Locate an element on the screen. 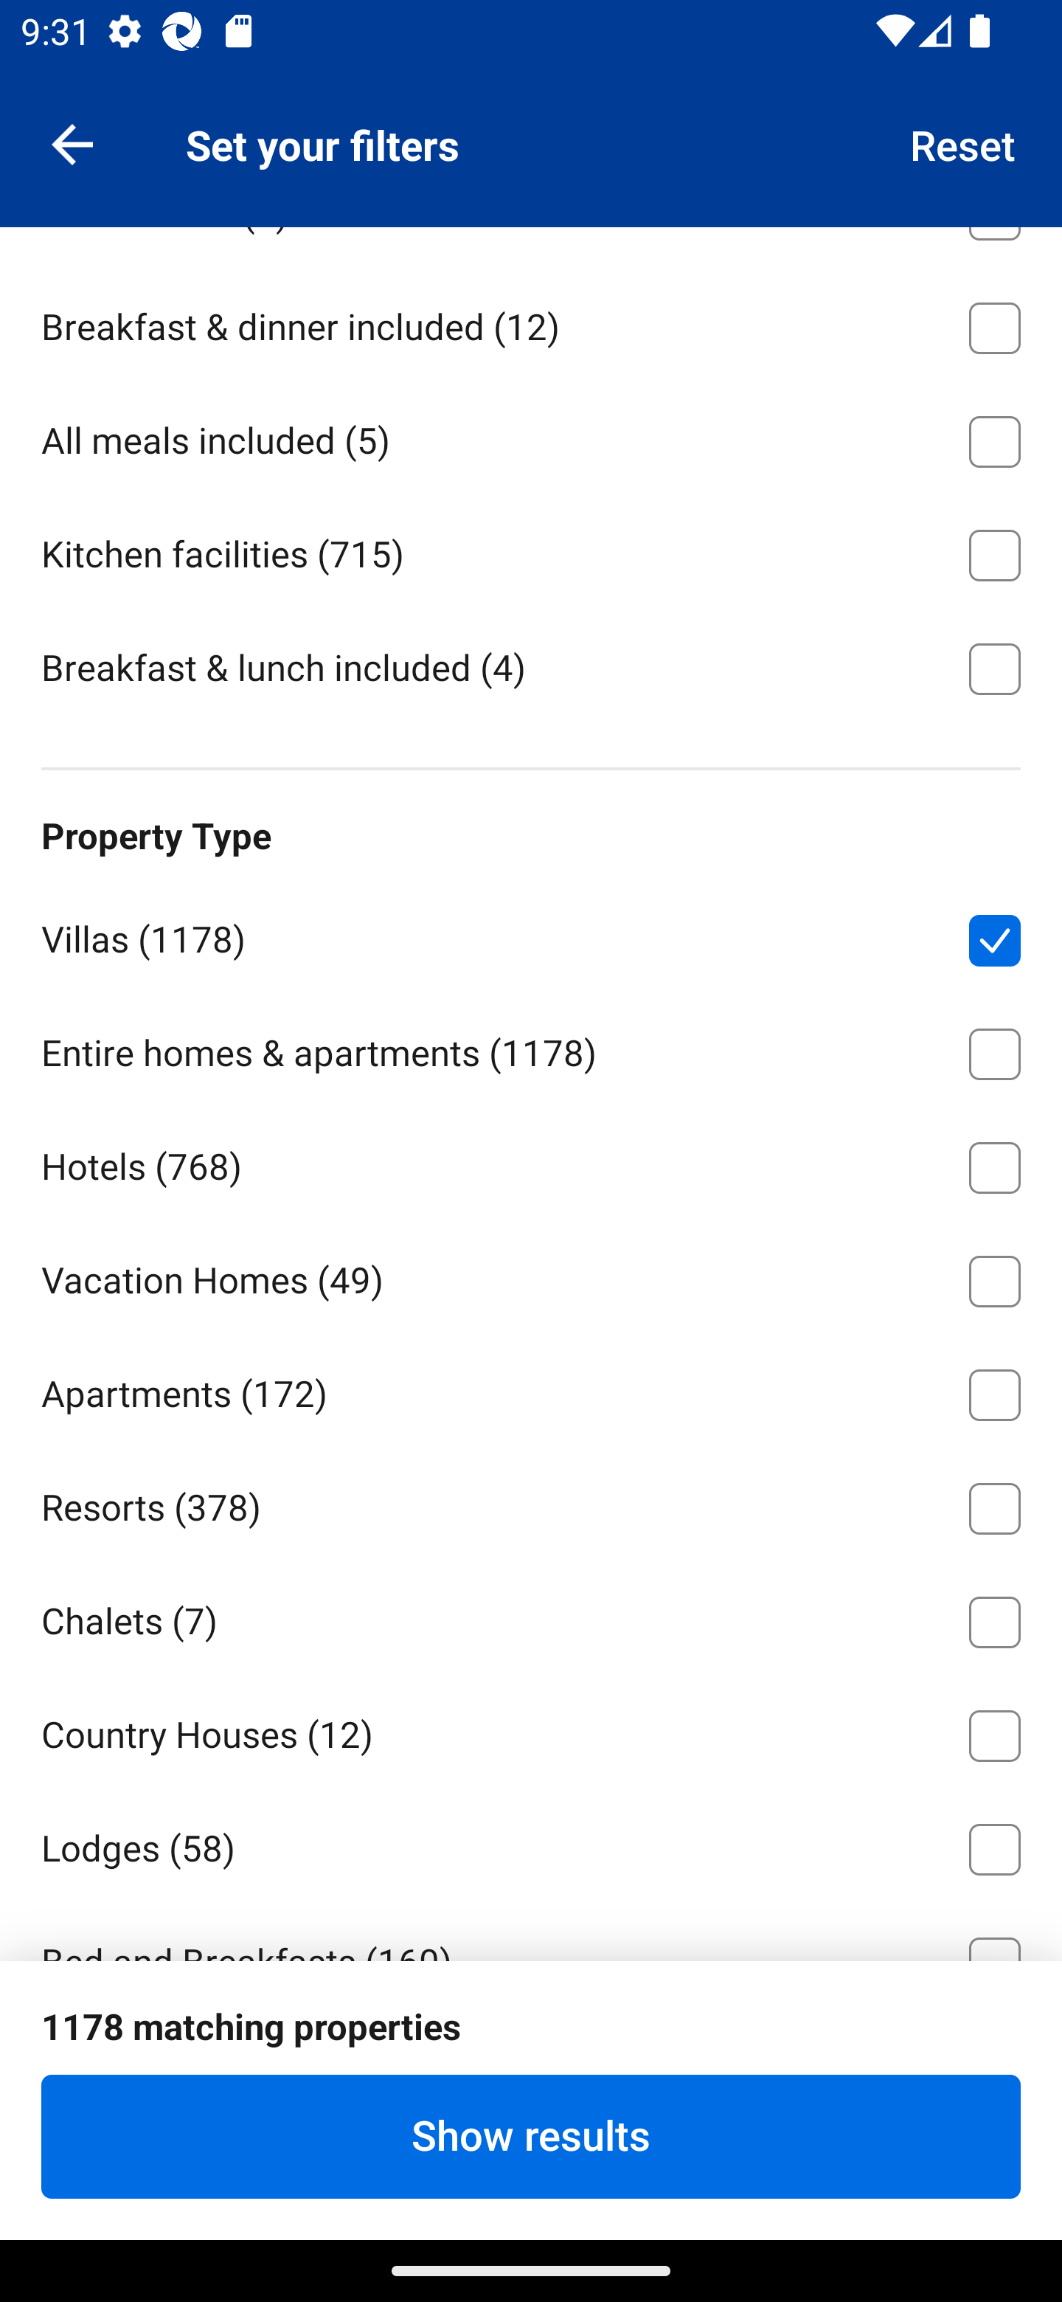 The image size is (1062, 2302). Breakfast & dinner included ⁦(12) is located at coordinates (531, 323).